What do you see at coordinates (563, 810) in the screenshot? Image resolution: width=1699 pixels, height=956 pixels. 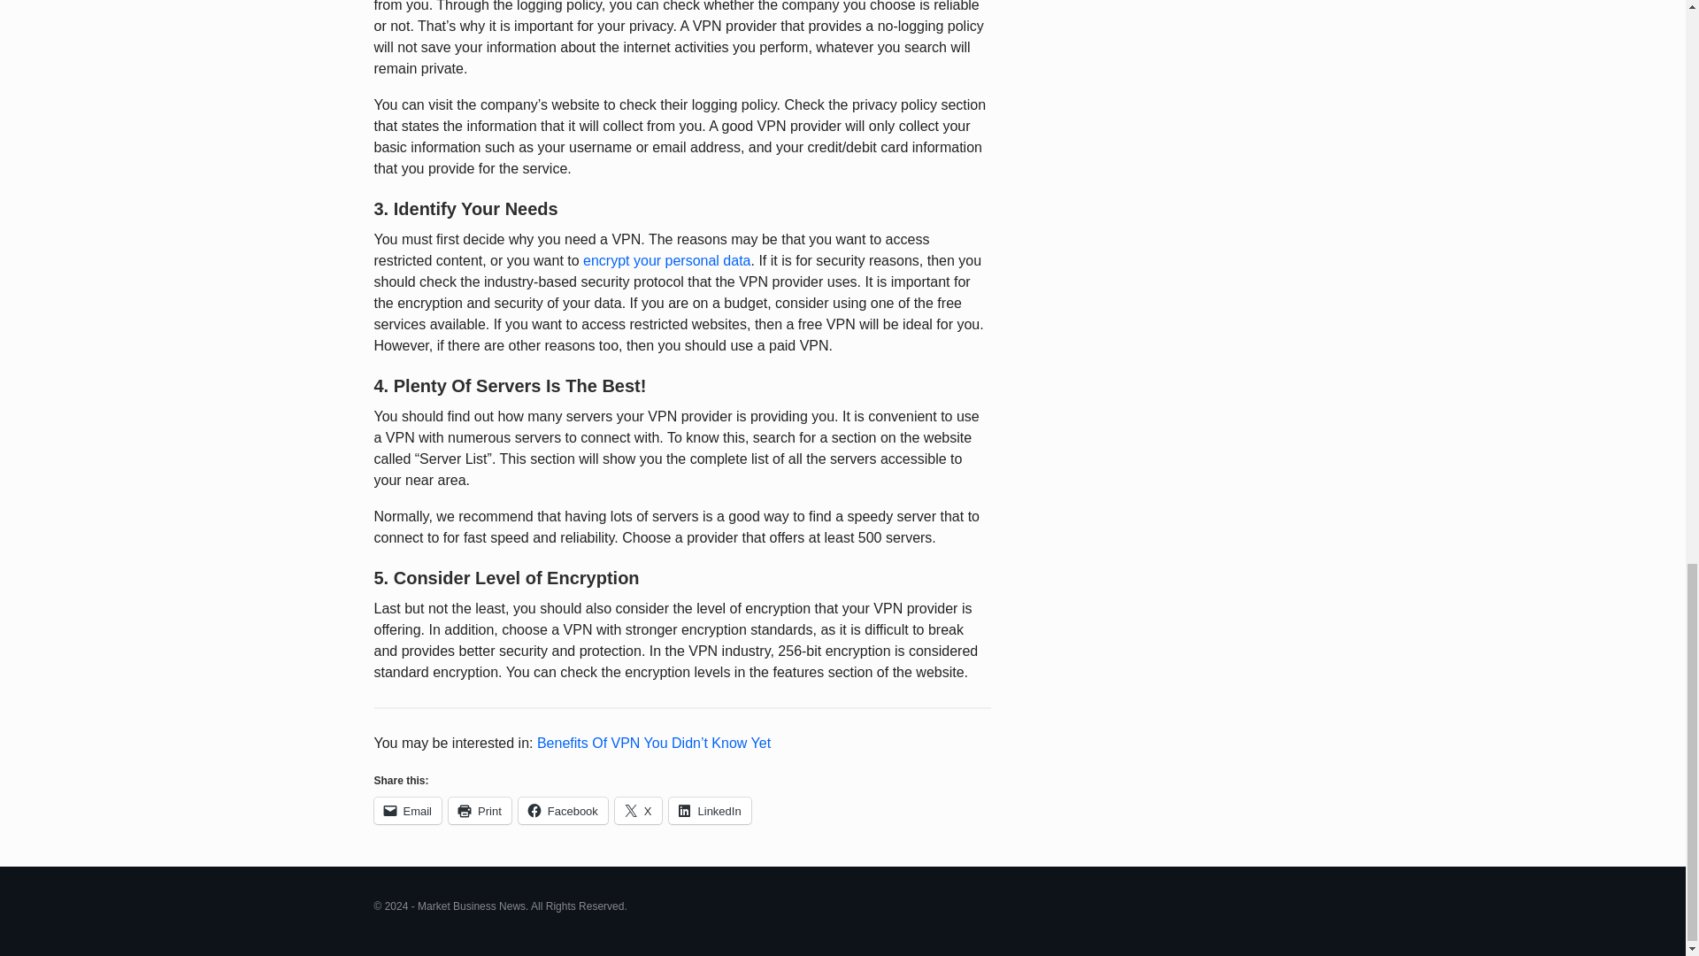 I see `Click to share on Facebook` at bounding box center [563, 810].